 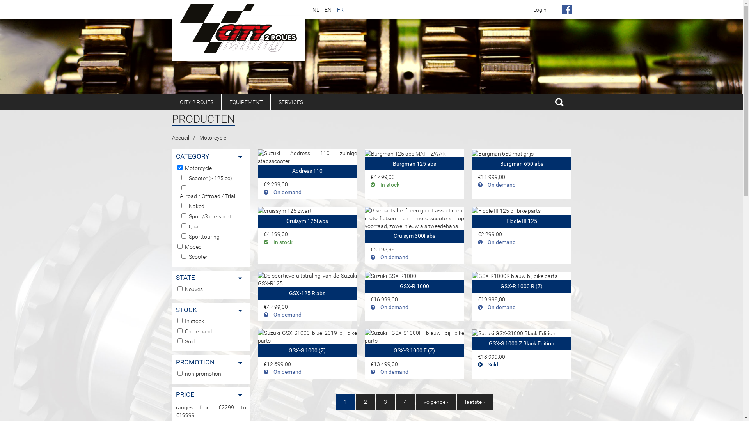 What do you see at coordinates (284, 211) in the screenshot?
I see `cruissym 125 zwart` at bounding box center [284, 211].